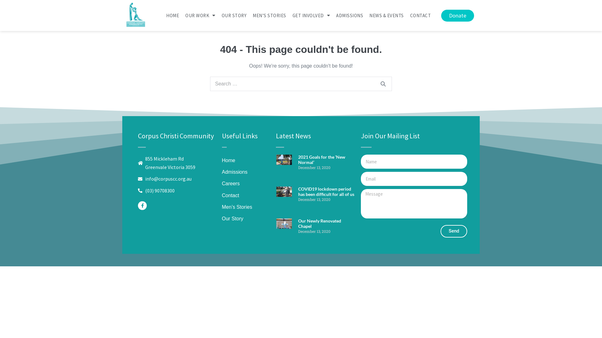 This screenshot has width=602, height=338. Describe the element at coordinates (235, 172) in the screenshot. I see `Admissions` at that location.